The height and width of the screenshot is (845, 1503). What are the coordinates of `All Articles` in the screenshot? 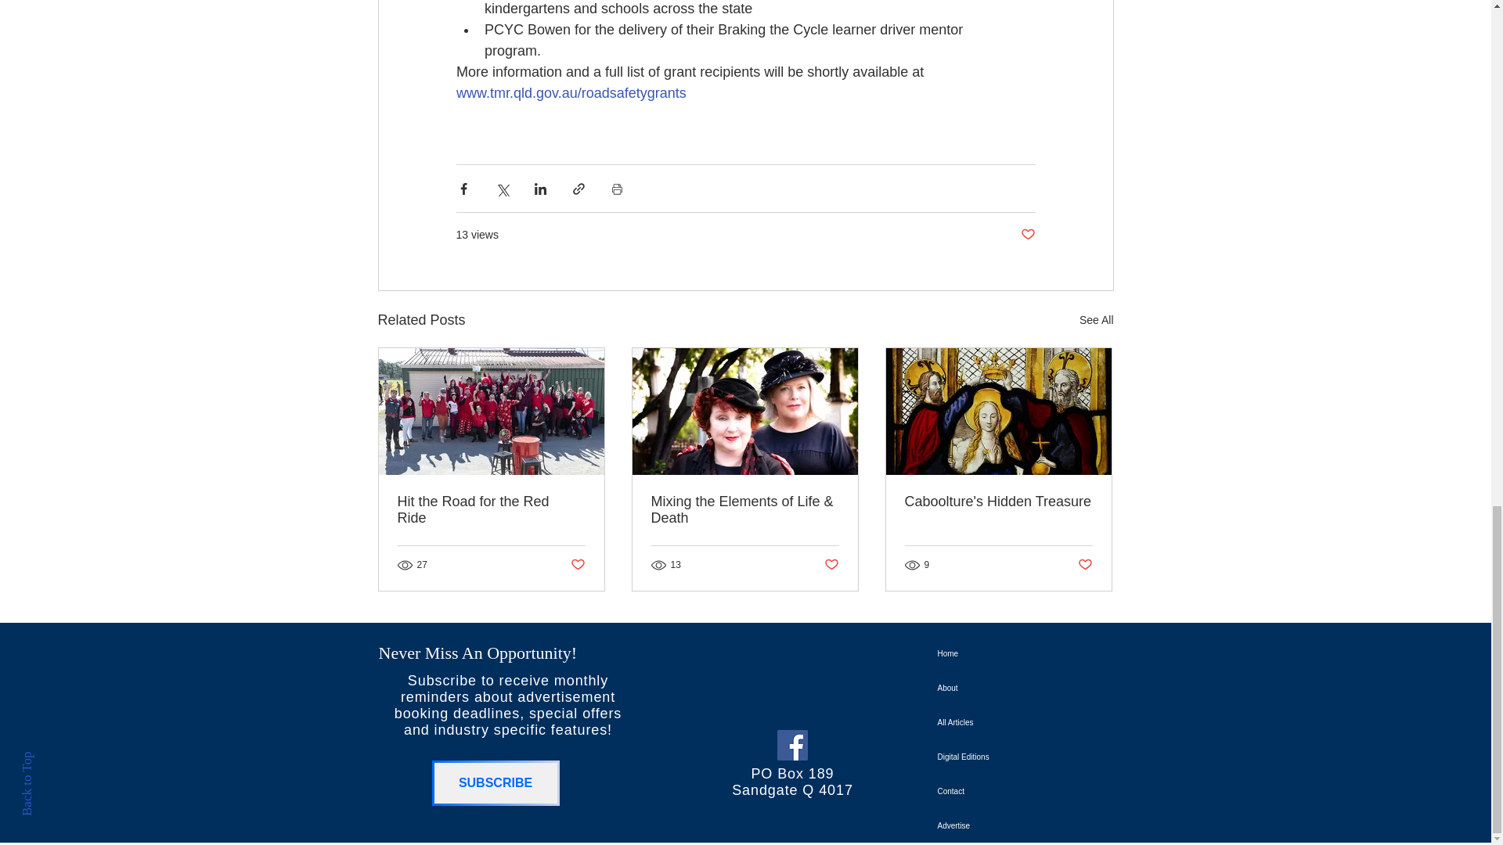 It's located at (980, 723).